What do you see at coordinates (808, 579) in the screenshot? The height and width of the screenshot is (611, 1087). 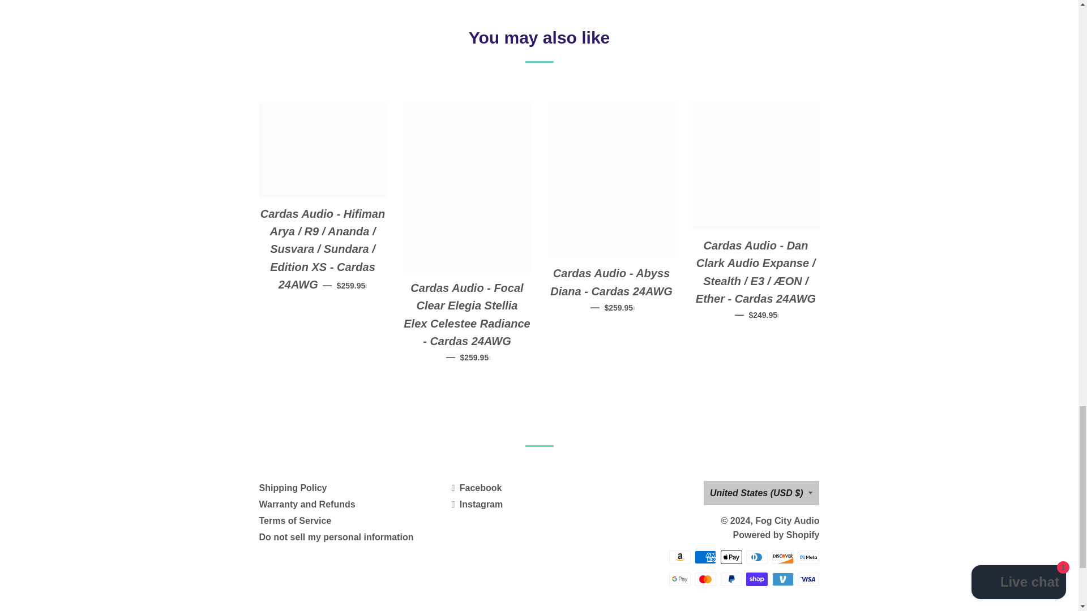 I see `Visa` at bounding box center [808, 579].